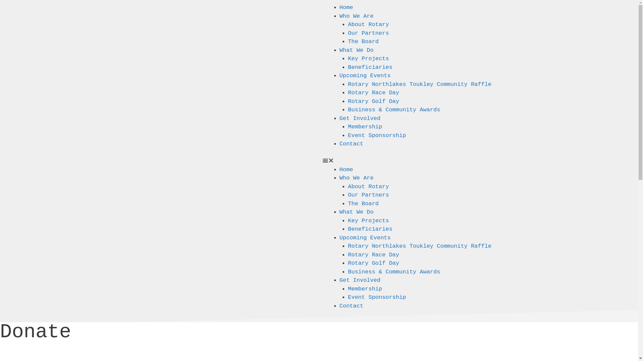  Describe the element at coordinates (374, 263) in the screenshot. I see `Rotary Golf Day` at that location.